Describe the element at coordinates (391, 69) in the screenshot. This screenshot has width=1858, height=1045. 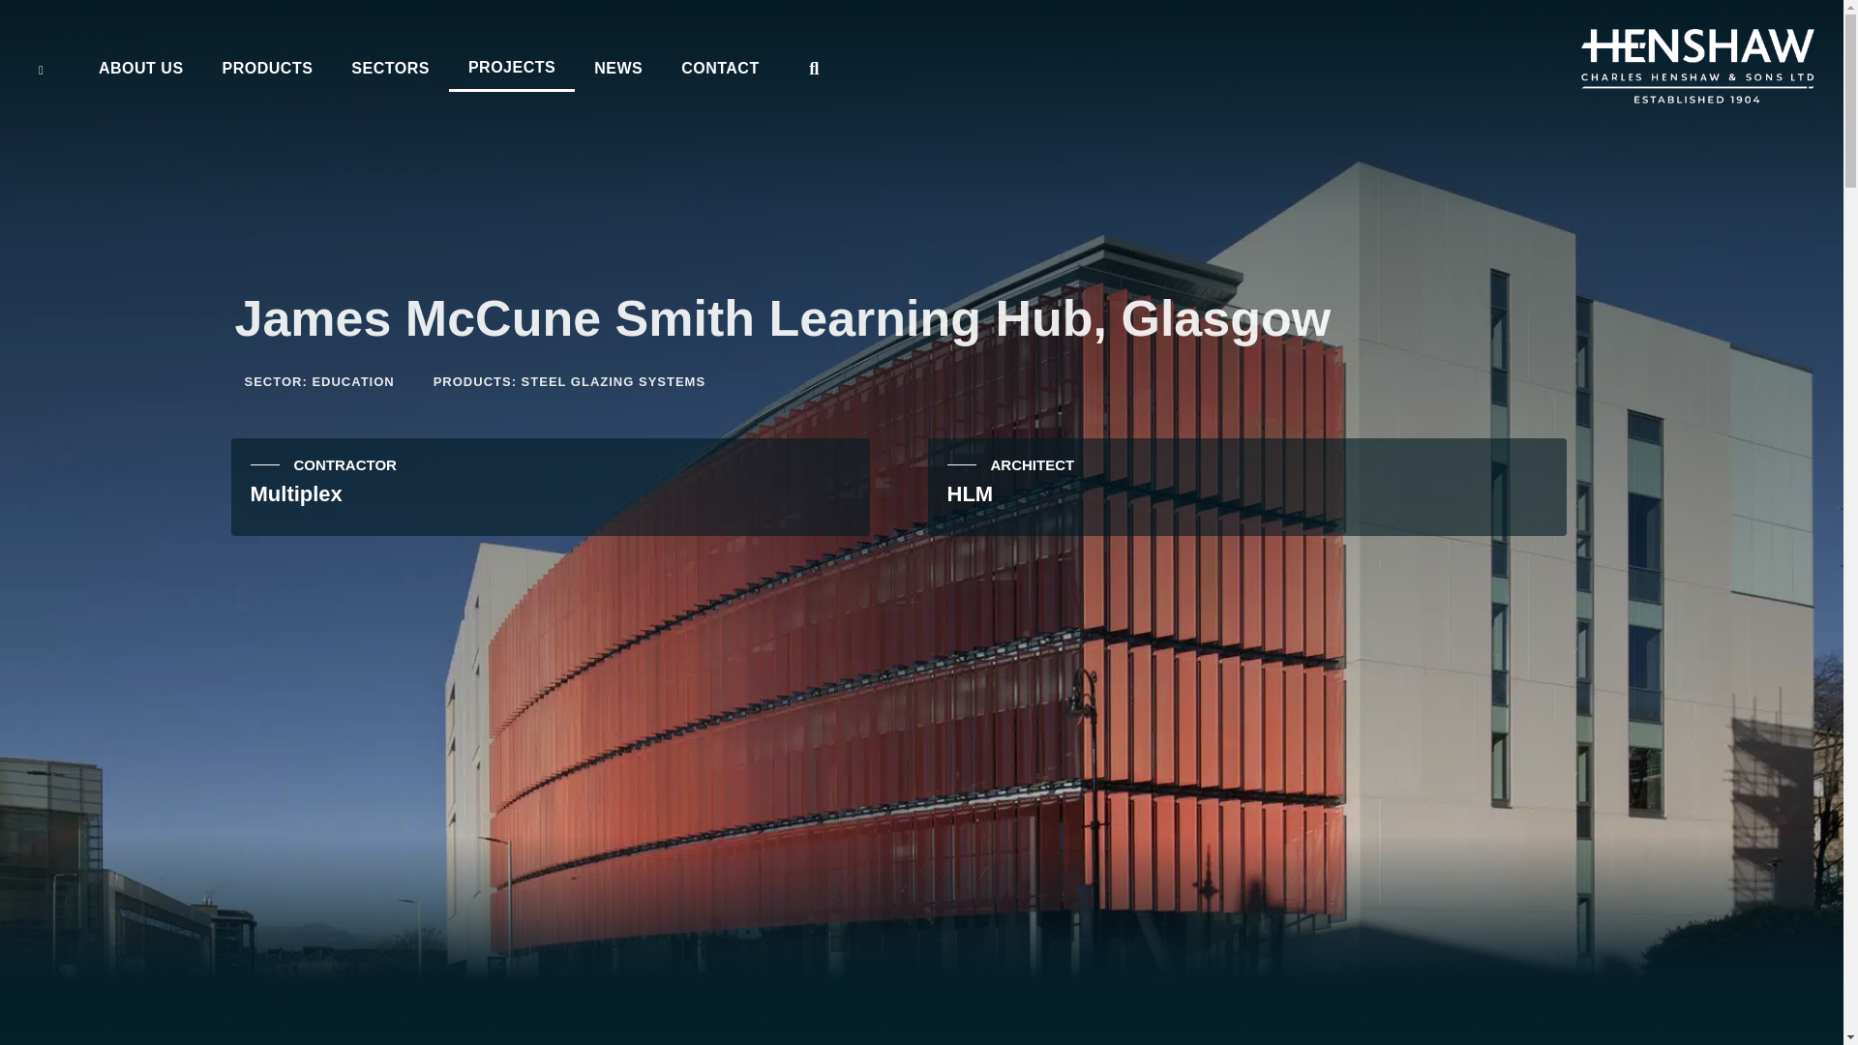
I see `SECTORS` at that location.